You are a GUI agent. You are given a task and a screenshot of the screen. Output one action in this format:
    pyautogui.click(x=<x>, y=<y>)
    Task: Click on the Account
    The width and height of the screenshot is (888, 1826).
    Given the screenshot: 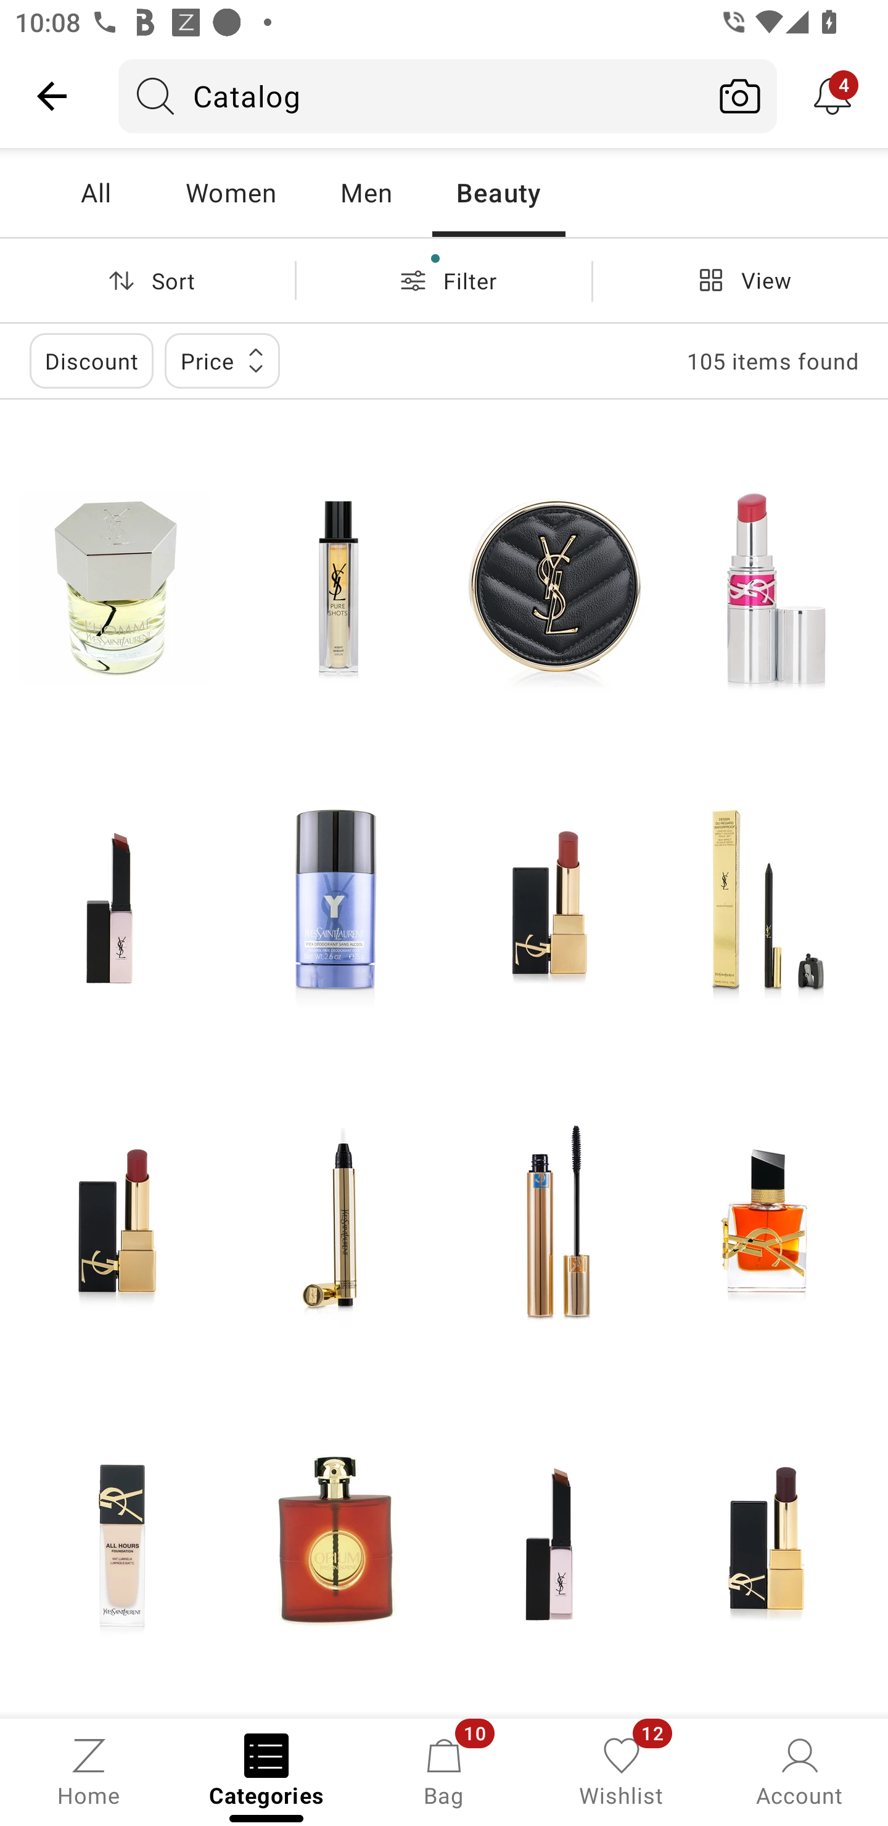 What is the action you would take?
    pyautogui.click(x=799, y=1770)
    